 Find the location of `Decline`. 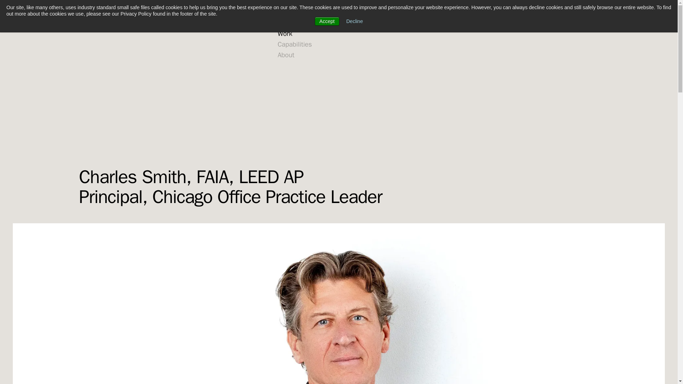

Decline is located at coordinates (355, 21).